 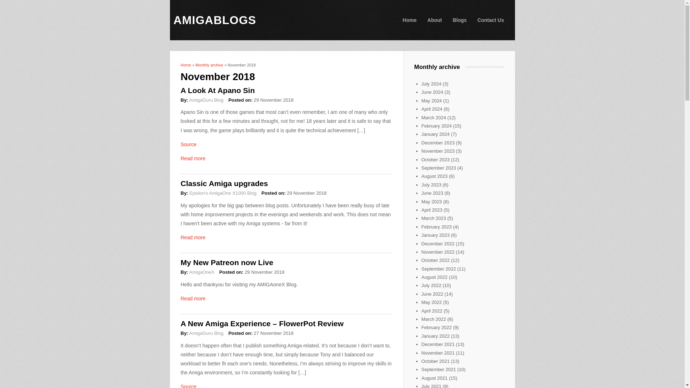 What do you see at coordinates (223, 193) in the screenshot?
I see `Epsilon's AmigaOne X1000 Blog` at bounding box center [223, 193].